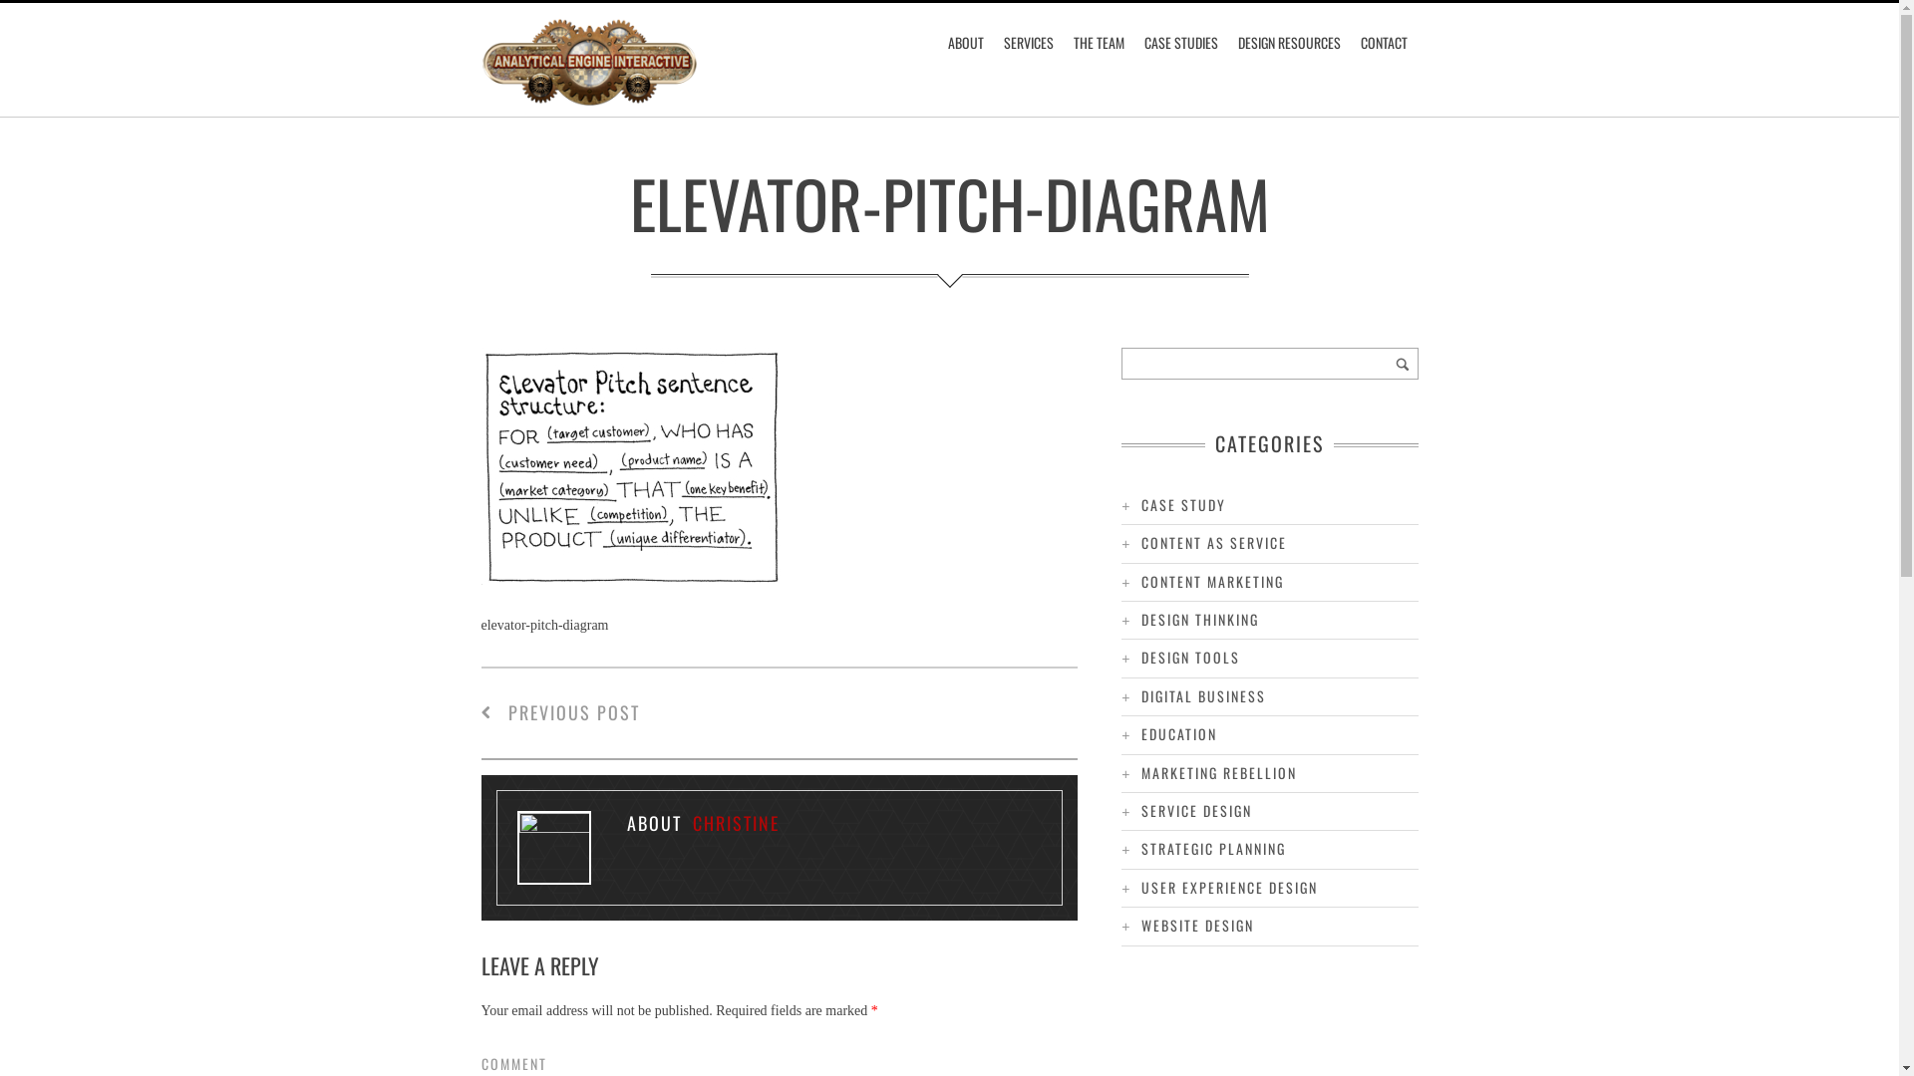 The height and width of the screenshot is (1076, 1914). Describe the element at coordinates (1099, 43) in the screenshot. I see `THE TEAM` at that location.